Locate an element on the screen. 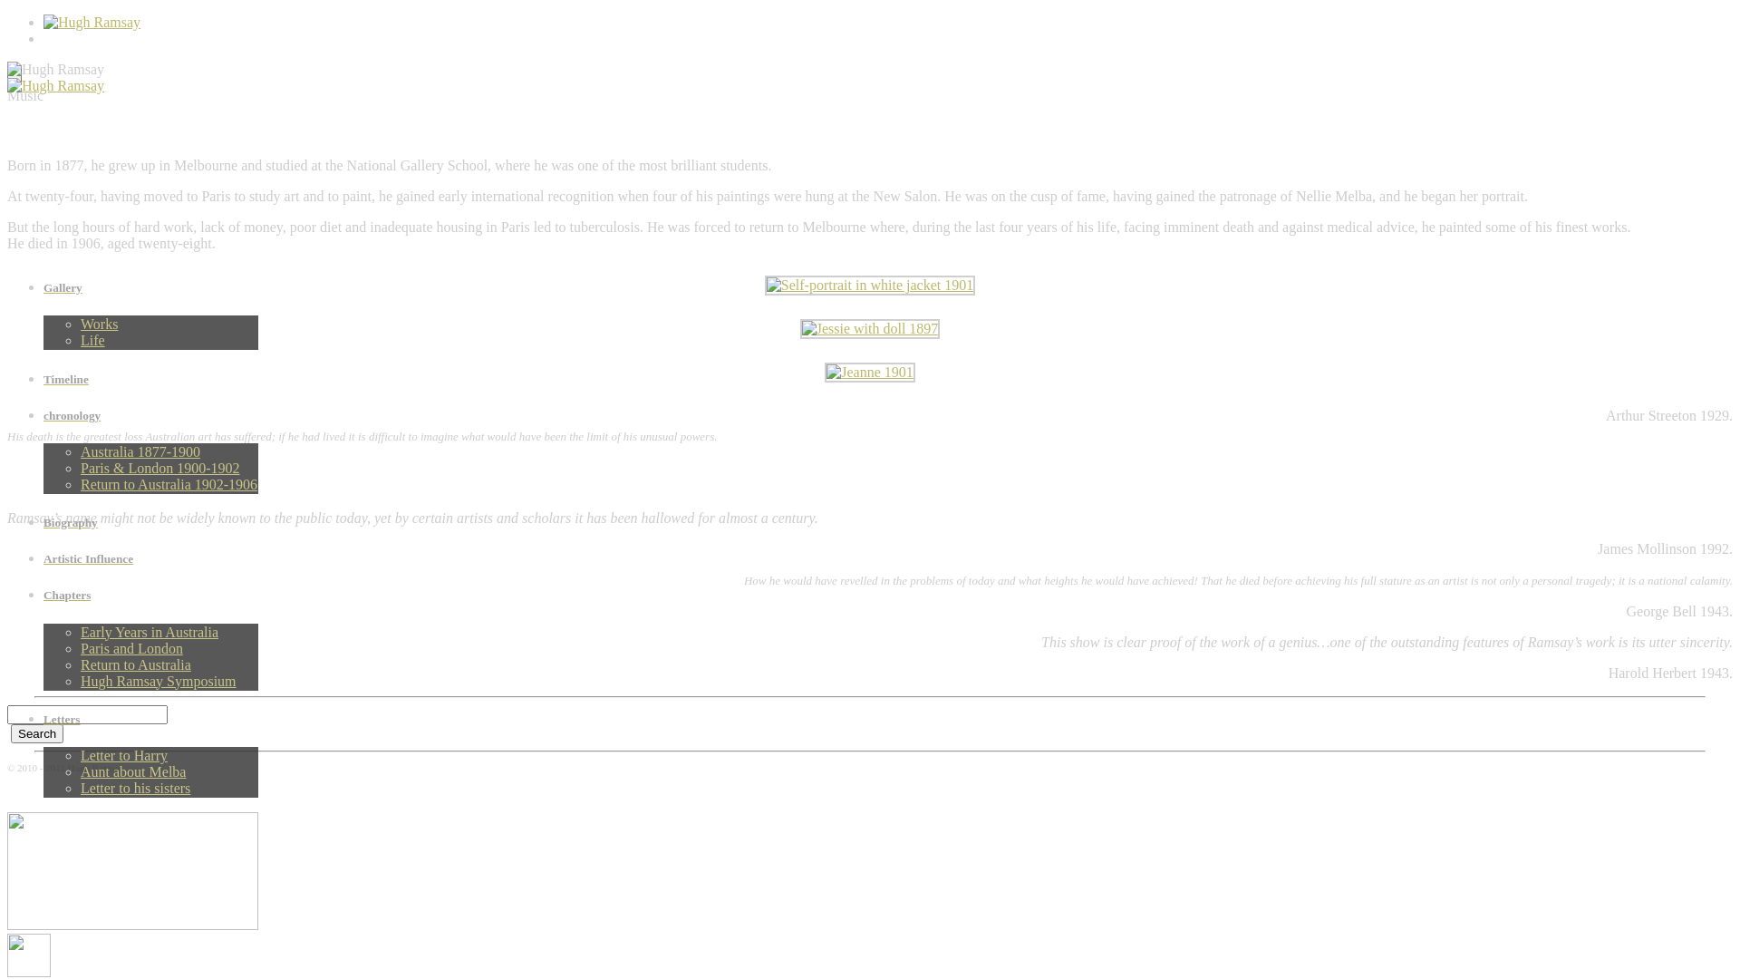  Chapters is located at coordinates (150, 596).